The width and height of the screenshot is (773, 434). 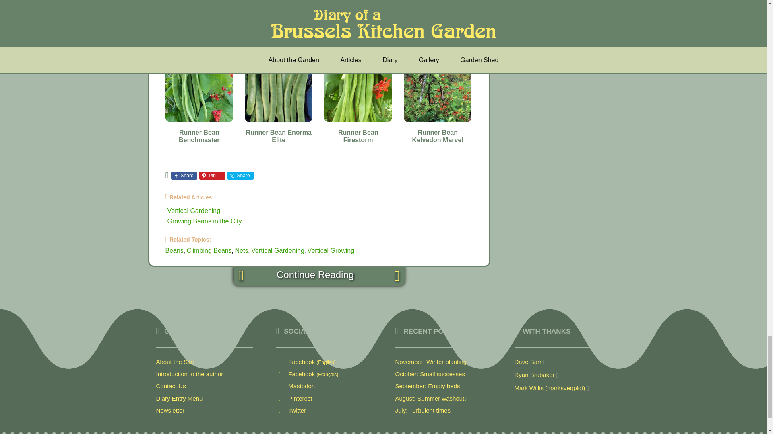 I want to click on About the Site, so click(x=175, y=362).